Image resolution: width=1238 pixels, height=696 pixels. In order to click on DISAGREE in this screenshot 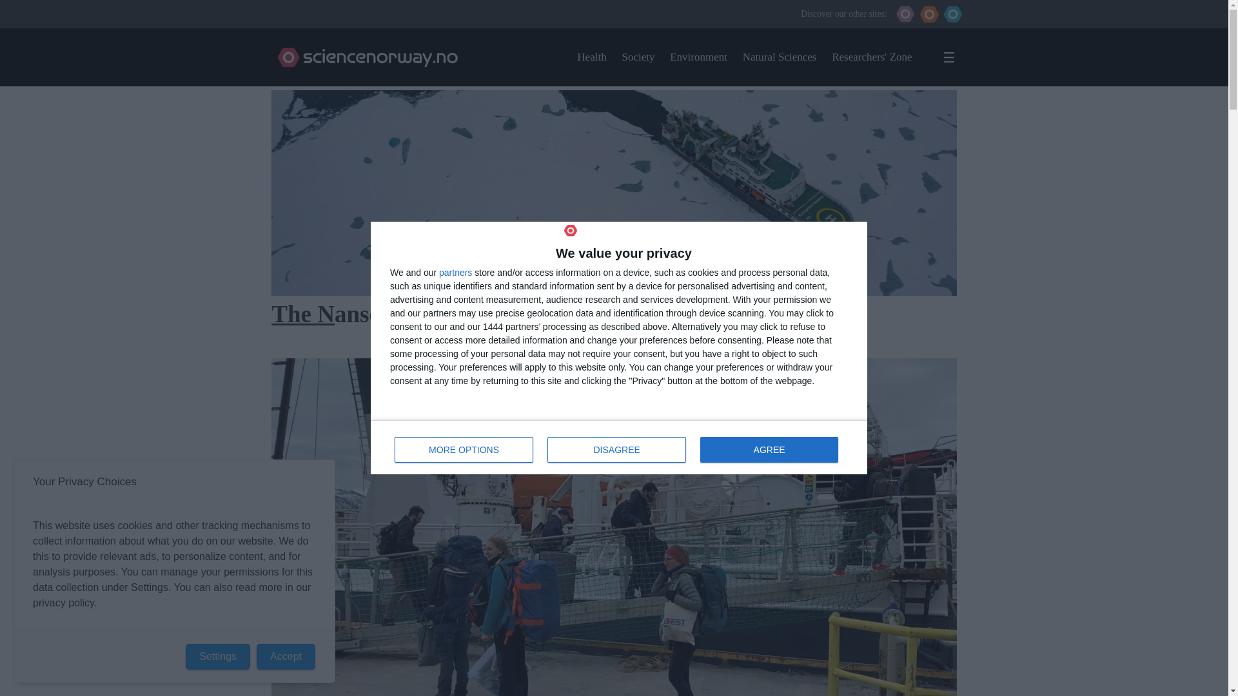, I will do `click(616, 450)`.